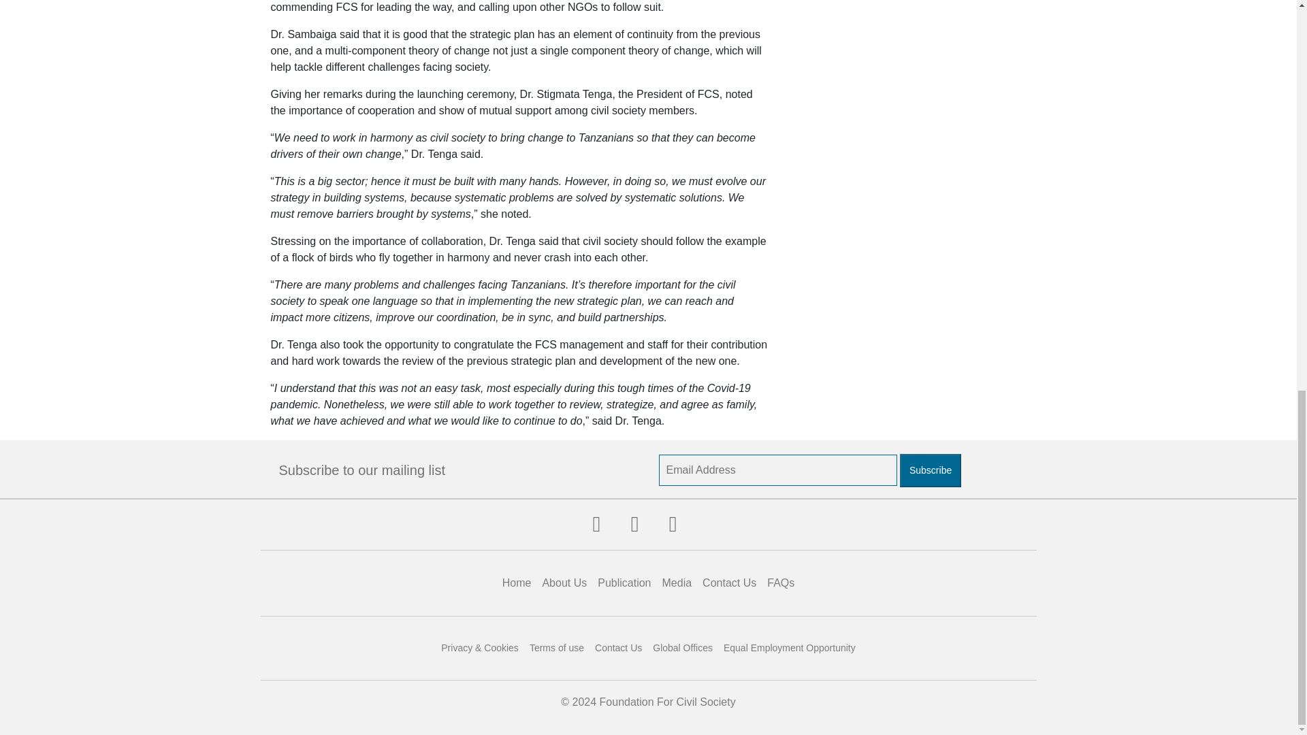  I want to click on Equal Employment Opportunity, so click(790, 648).